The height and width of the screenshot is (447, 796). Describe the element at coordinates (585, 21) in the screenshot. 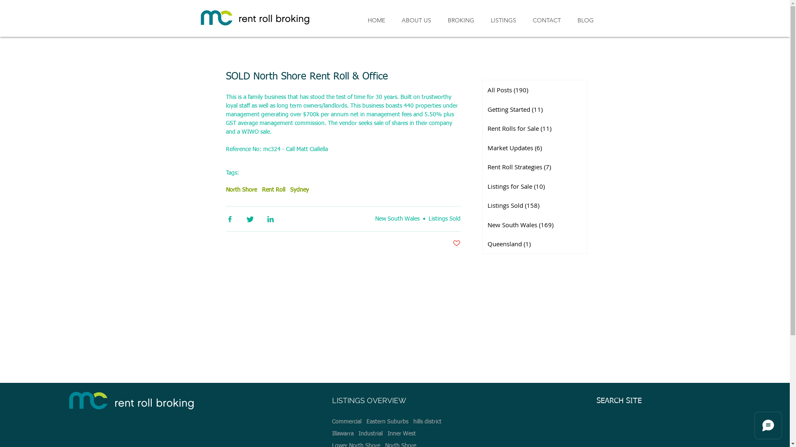

I see `BLOG` at that location.